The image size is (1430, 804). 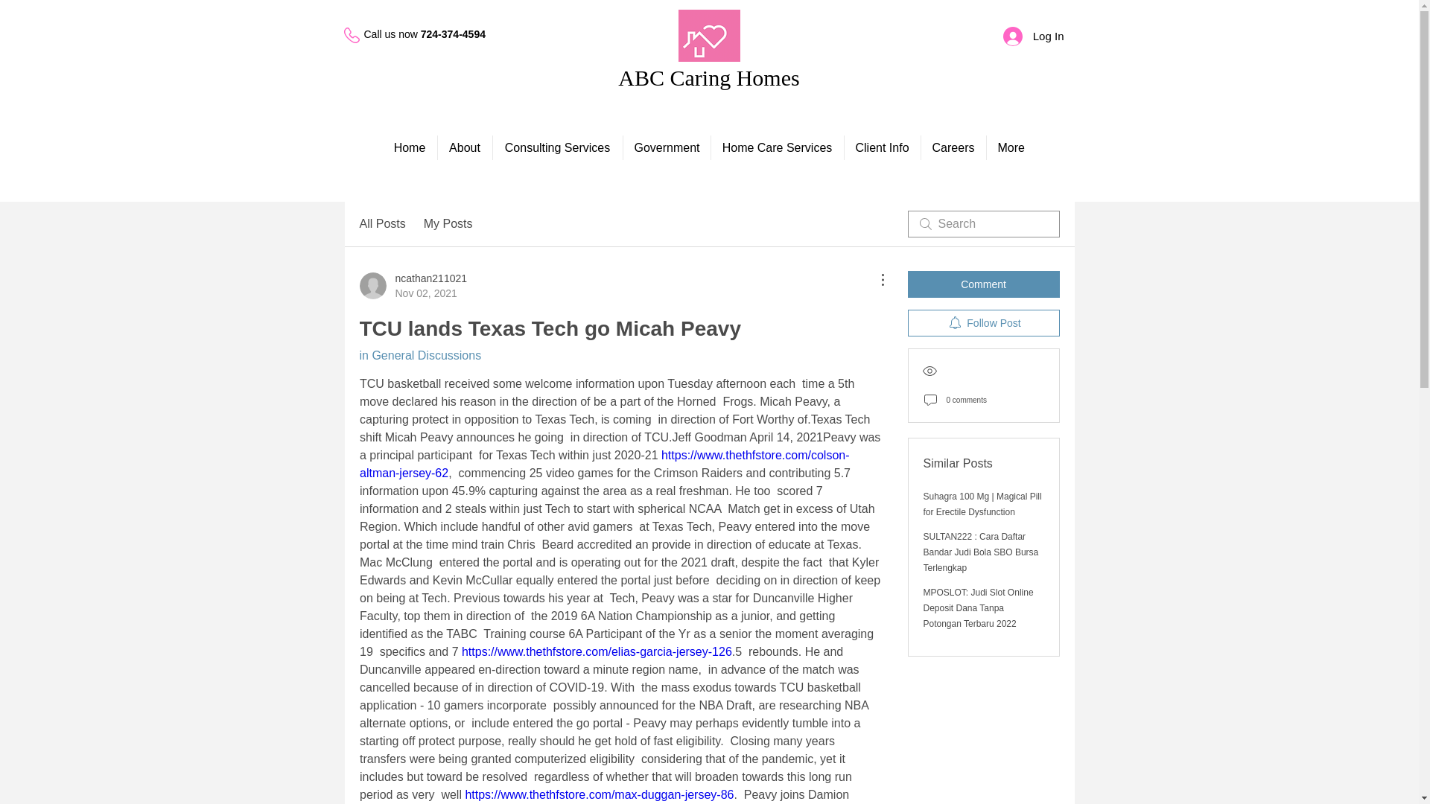 I want to click on Log In, so click(x=708, y=77).